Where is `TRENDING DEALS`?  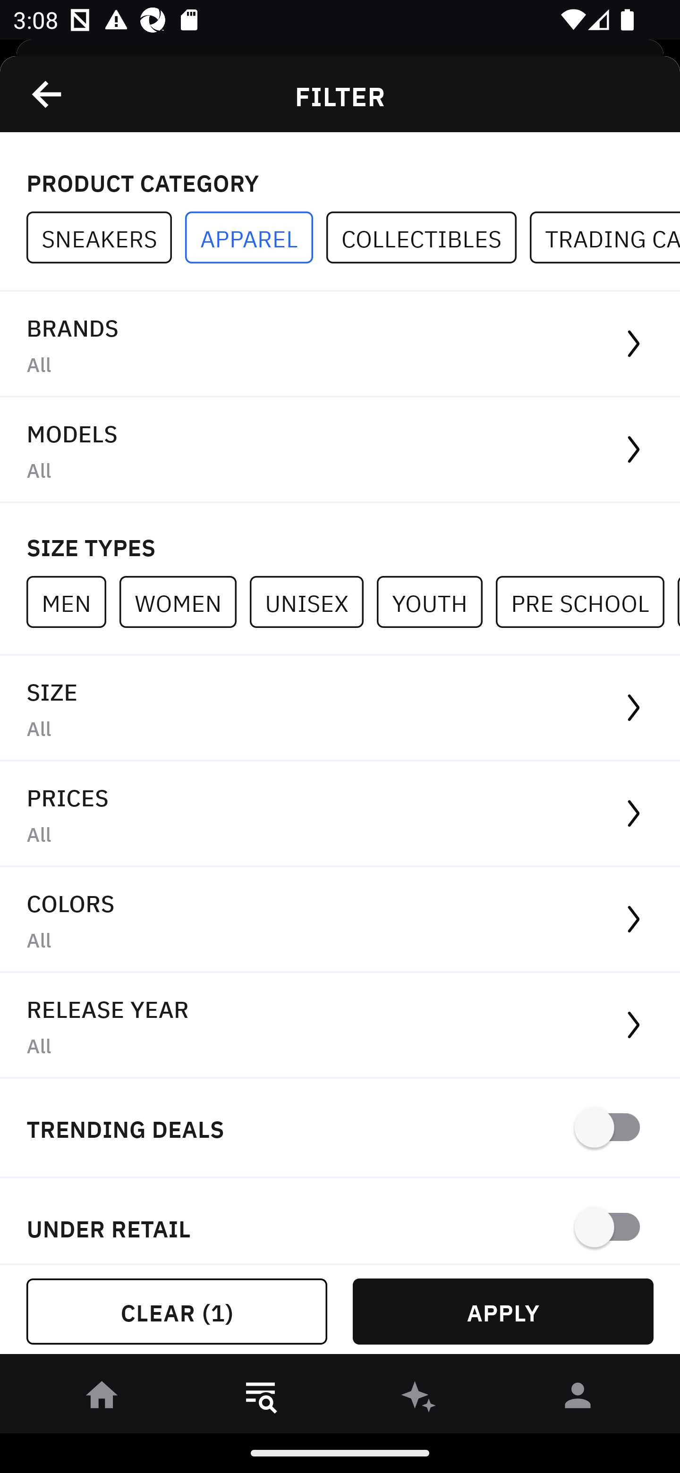 TRENDING DEALS is located at coordinates (340, 1128).